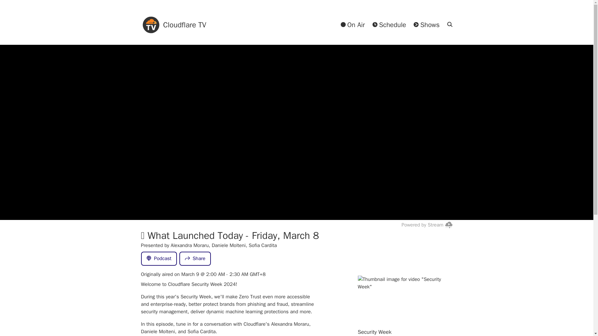 This screenshot has height=336, width=598. I want to click on Schedule, so click(389, 25).